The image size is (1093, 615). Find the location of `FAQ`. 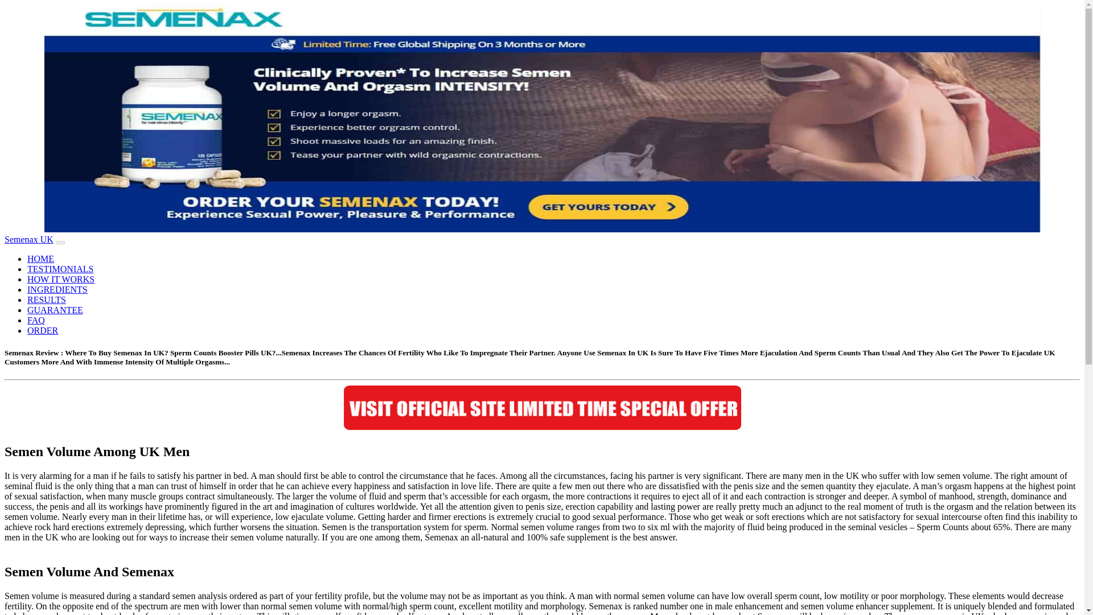

FAQ is located at coordinates (36, 320).